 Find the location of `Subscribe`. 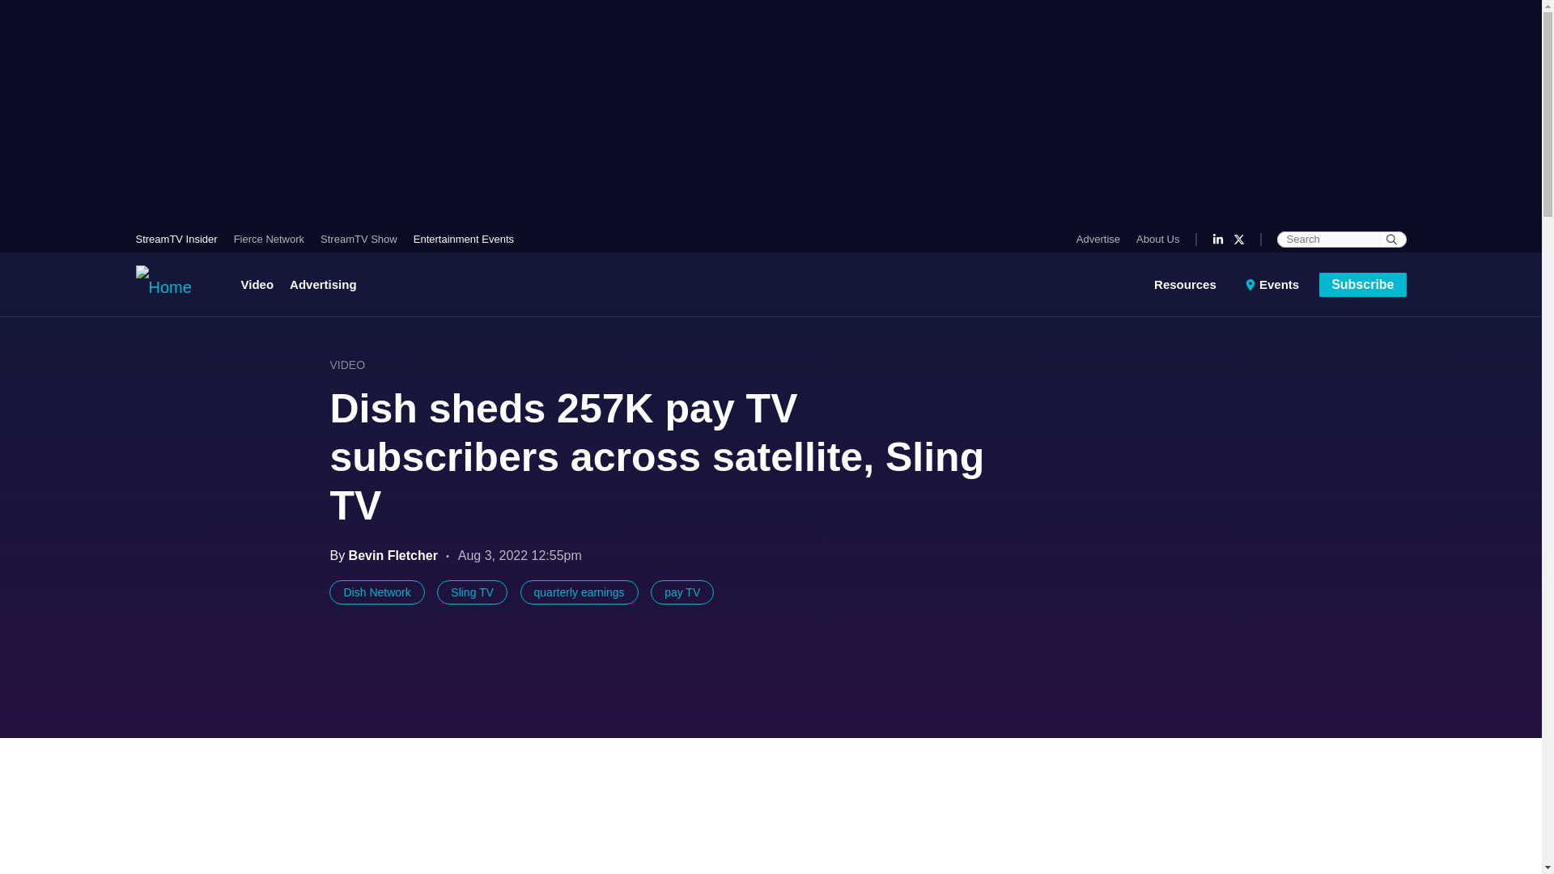

Subscribe is located at coordinates (1363, 283).